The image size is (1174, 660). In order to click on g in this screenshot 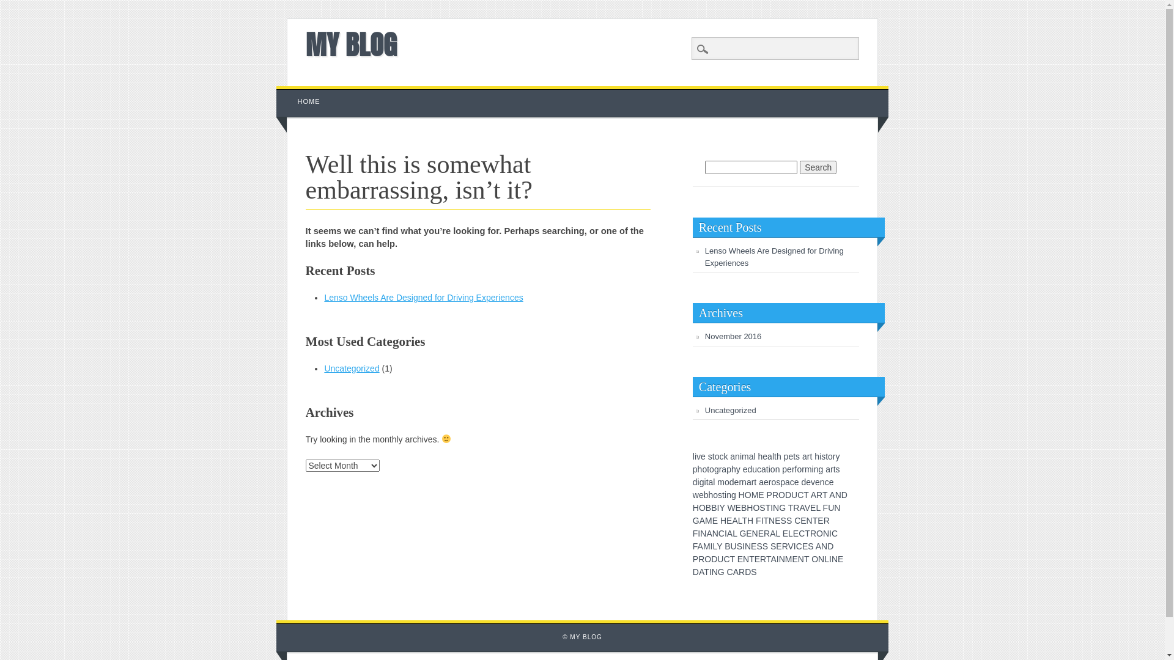, I will do `click(702, 482)`.